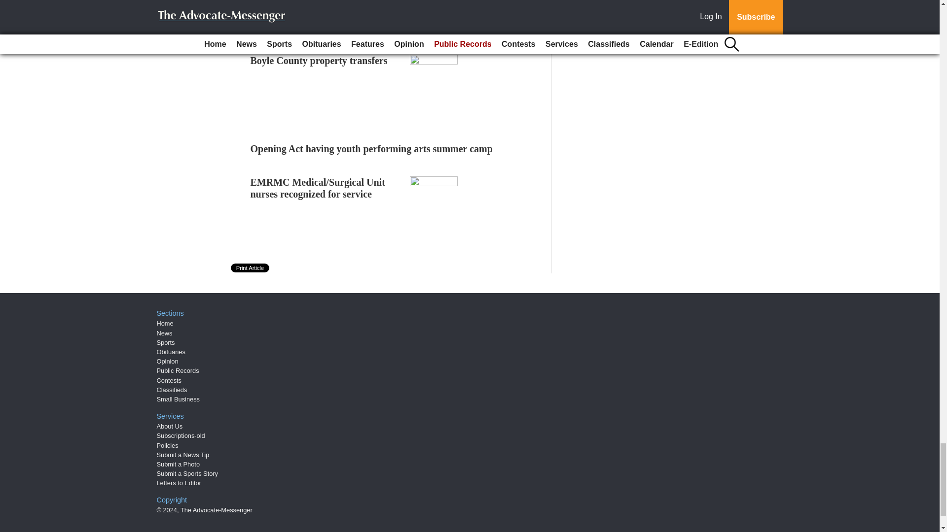  I want to click on Obituaries, so click(171, 352).